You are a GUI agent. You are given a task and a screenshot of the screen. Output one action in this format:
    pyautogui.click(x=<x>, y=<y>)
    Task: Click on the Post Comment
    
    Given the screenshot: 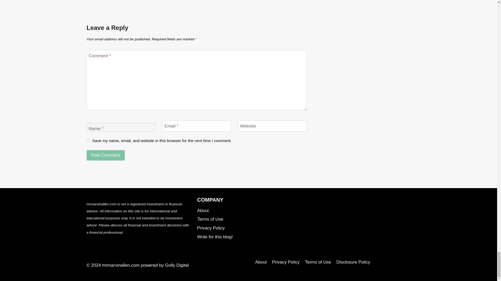 What is the action you would take?
    pyautogui.click(x=106, y=155)
    